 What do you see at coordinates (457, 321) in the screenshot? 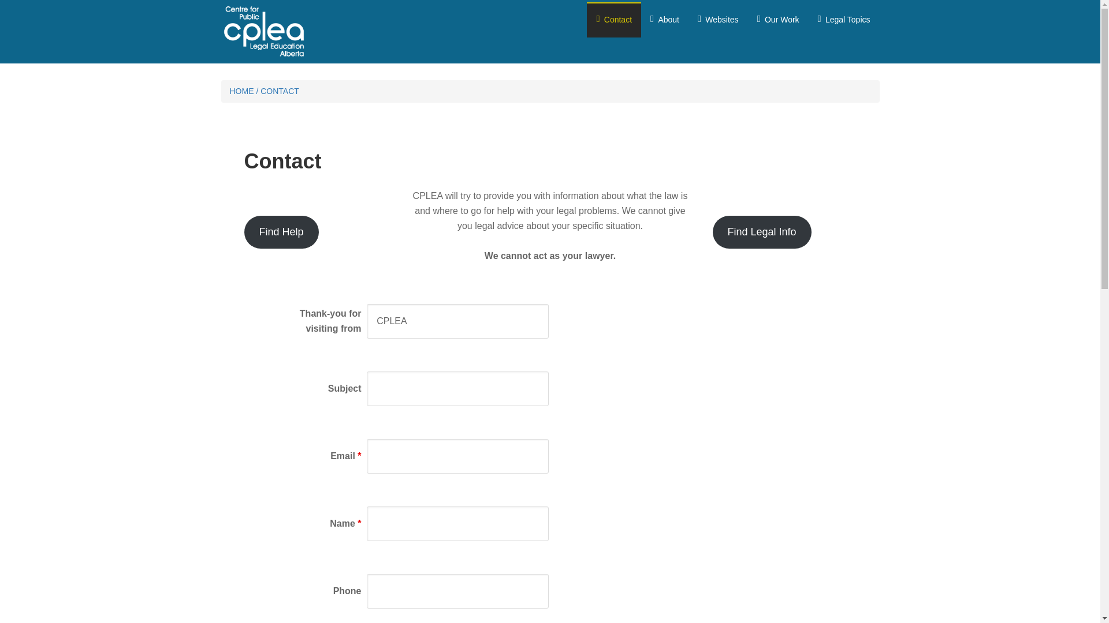
I see `CPLEA` at bounding box center [457, 321].